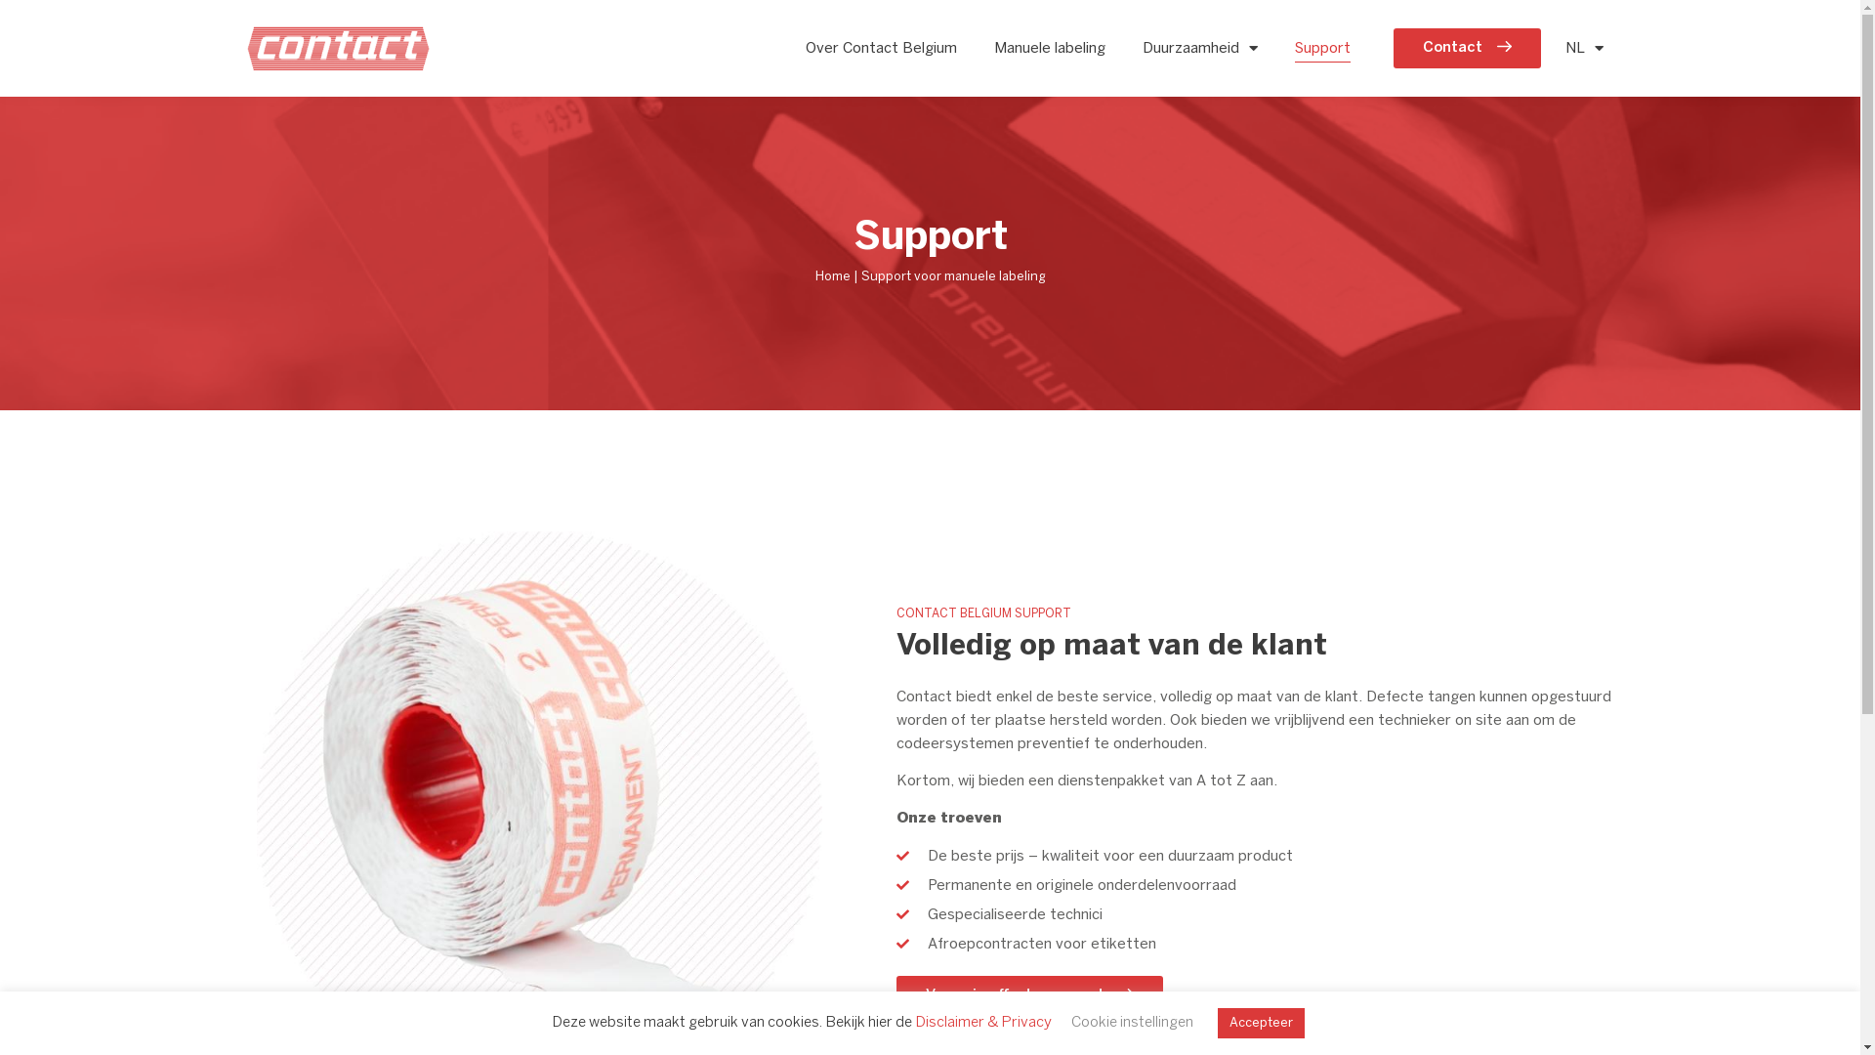 The height and width of the screenshot is (1055, 1875). I want to click on Manuele labeling, so click(1049, 49).